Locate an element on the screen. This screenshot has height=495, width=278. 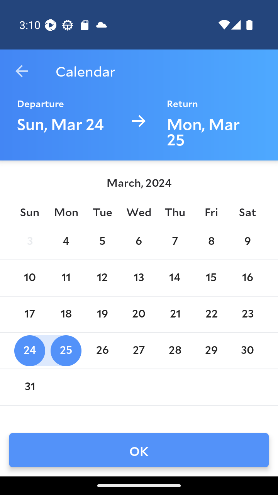
16 is located at coordinates (247, 278).